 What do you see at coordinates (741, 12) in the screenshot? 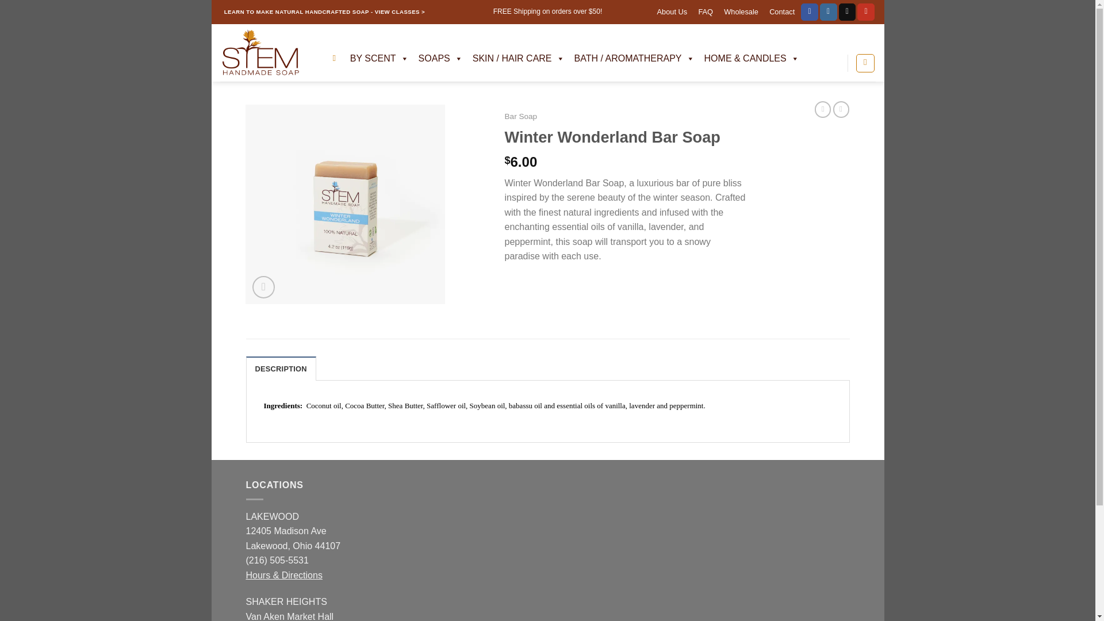
I see `Wholesale` at bounding box center [741, 12].